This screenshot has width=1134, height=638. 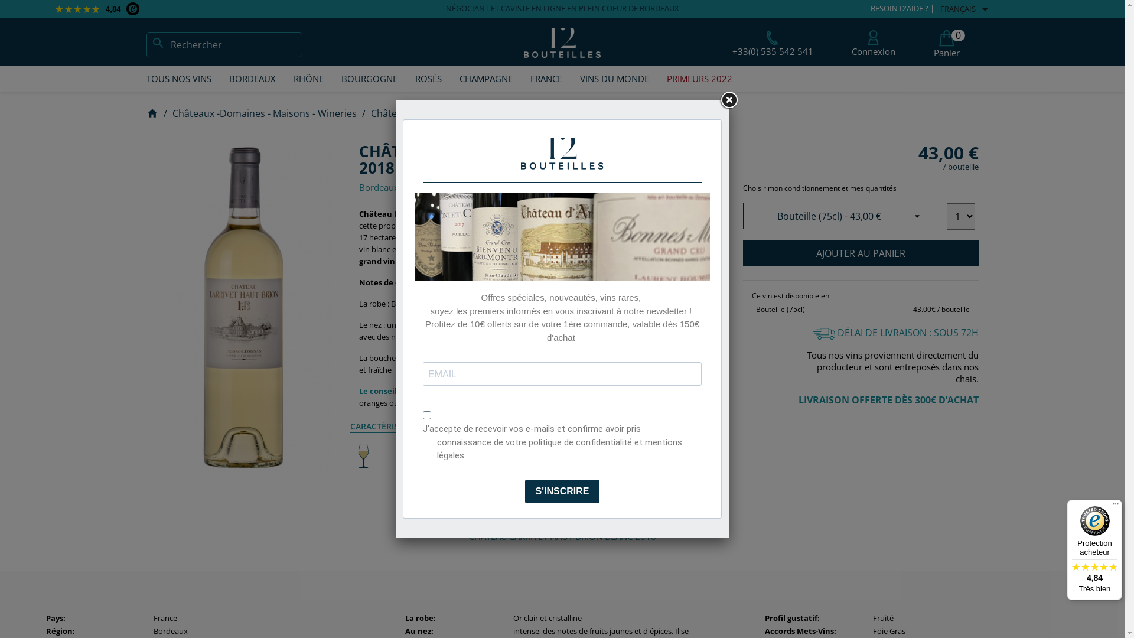 What do you see at coordinates (614, 79) in the screenshot?
I see `VINS DU MONDE` at bounding box center [614, 79].